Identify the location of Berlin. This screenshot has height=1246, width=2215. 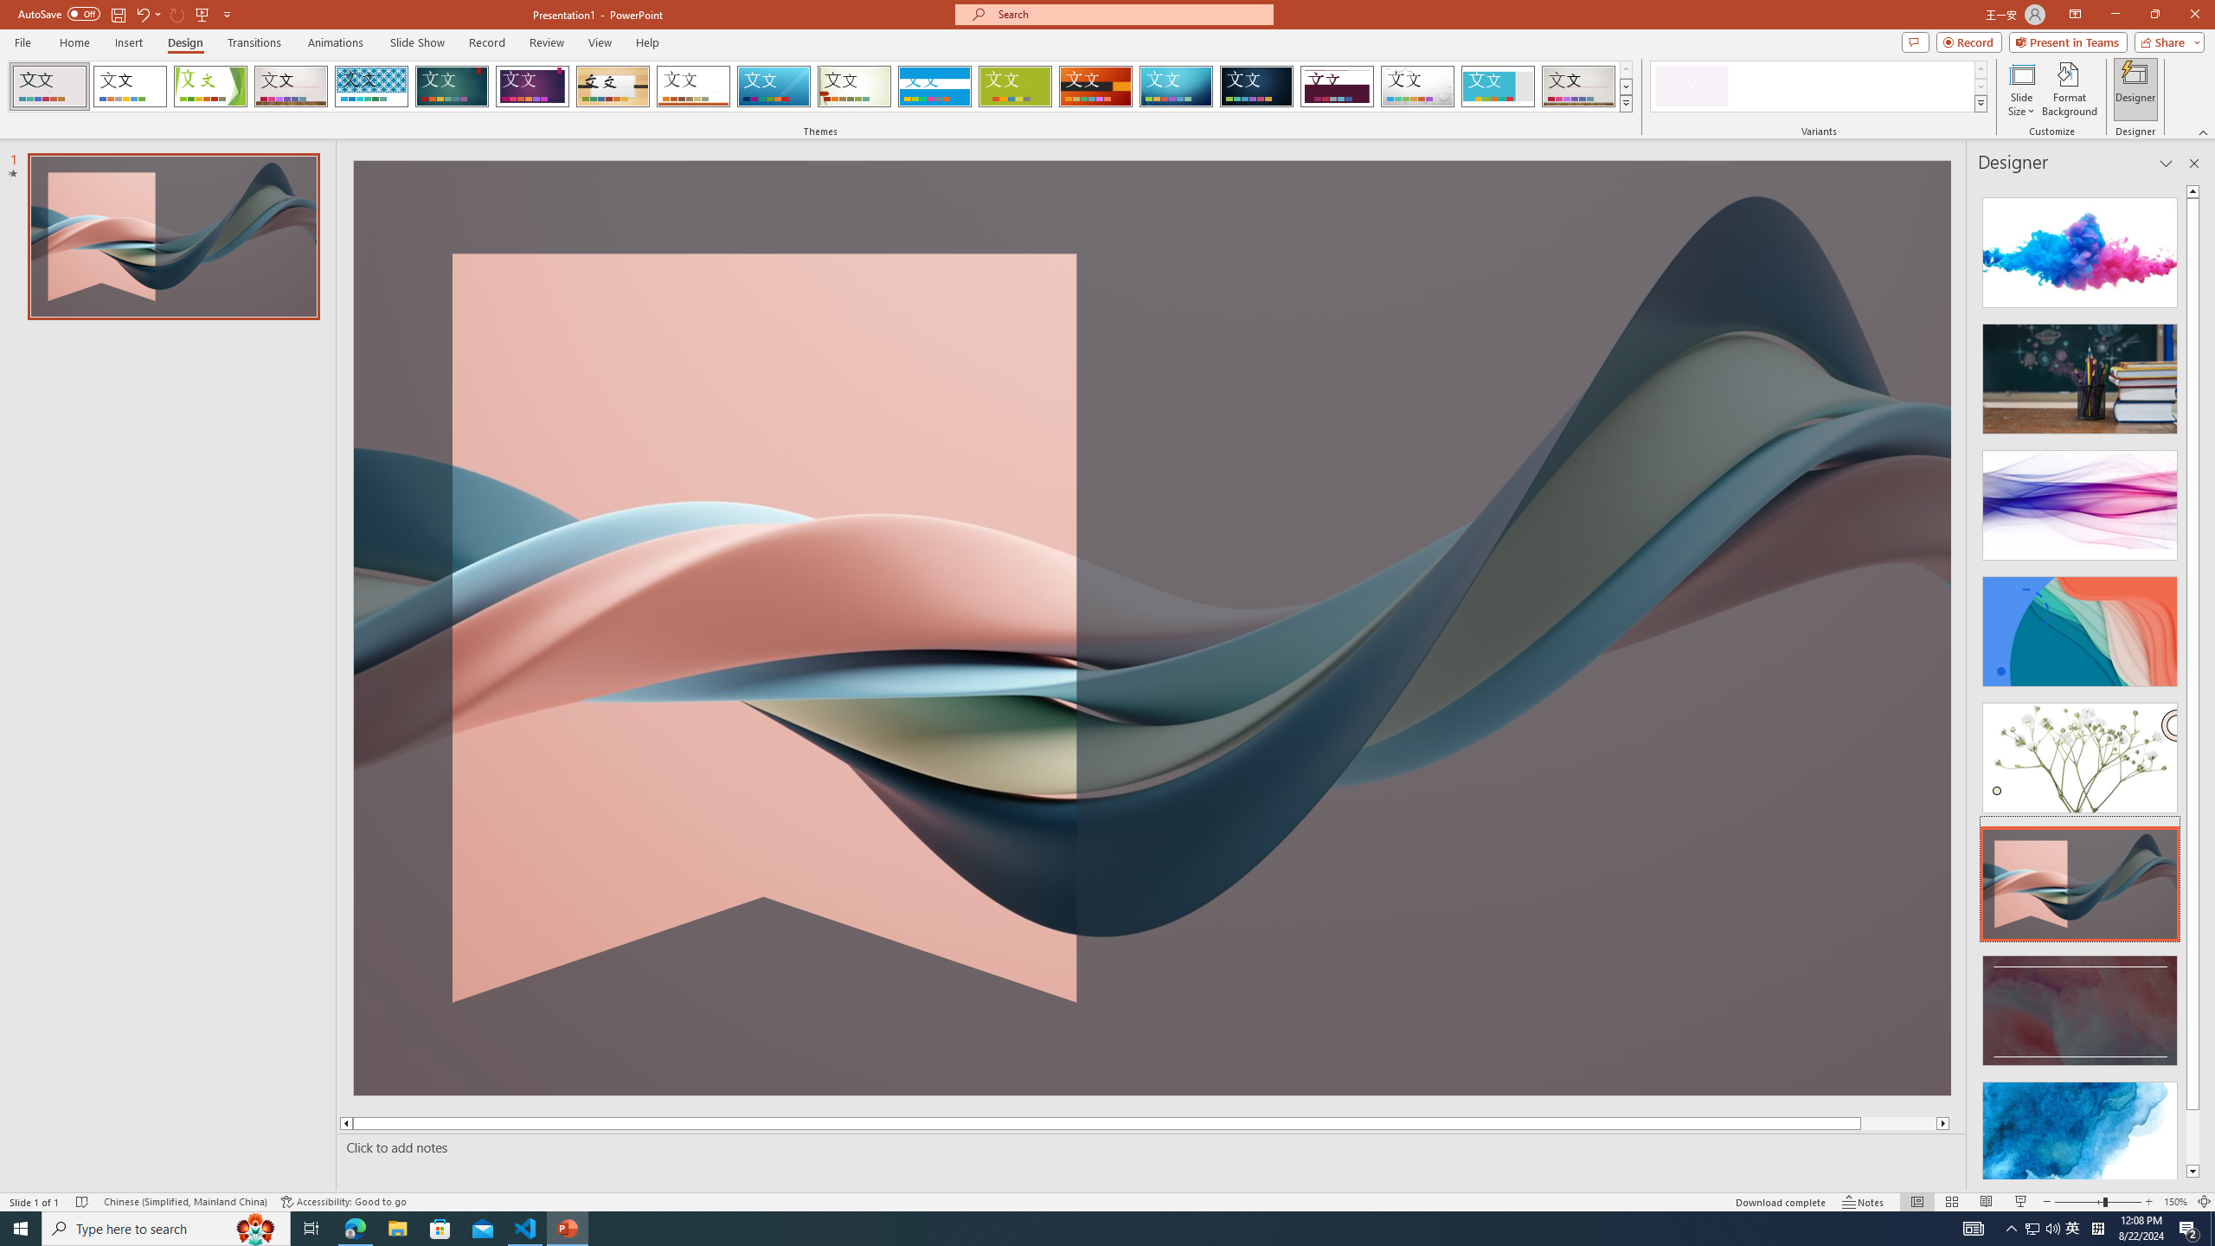
(1096, 87).